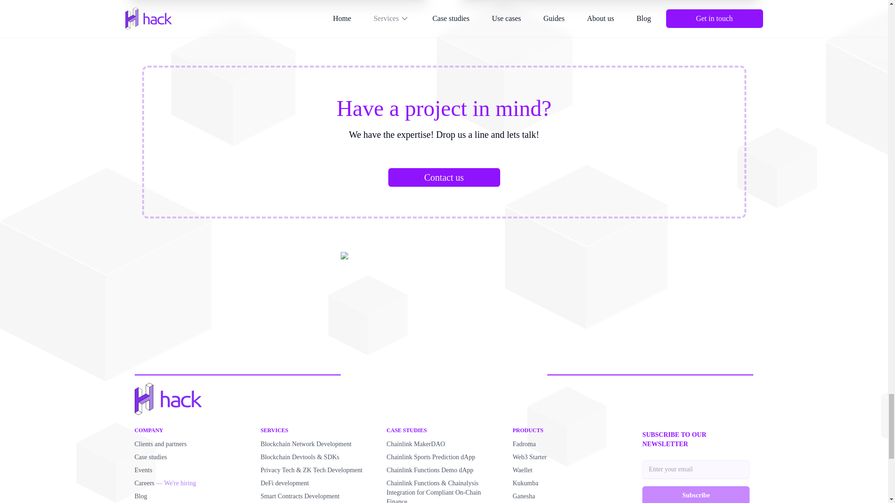  Describe the element at coordinates (443, 177) in the screenshot. I see `Contact us` at that location.